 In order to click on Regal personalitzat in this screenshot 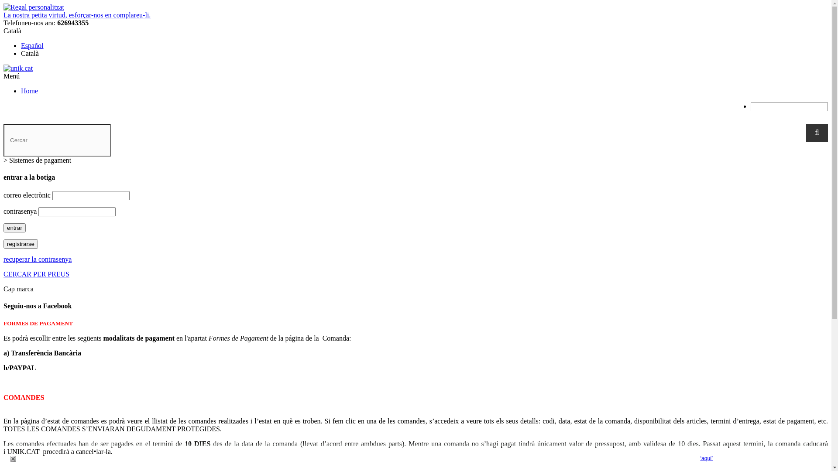, I will do `click(34, 7)`.